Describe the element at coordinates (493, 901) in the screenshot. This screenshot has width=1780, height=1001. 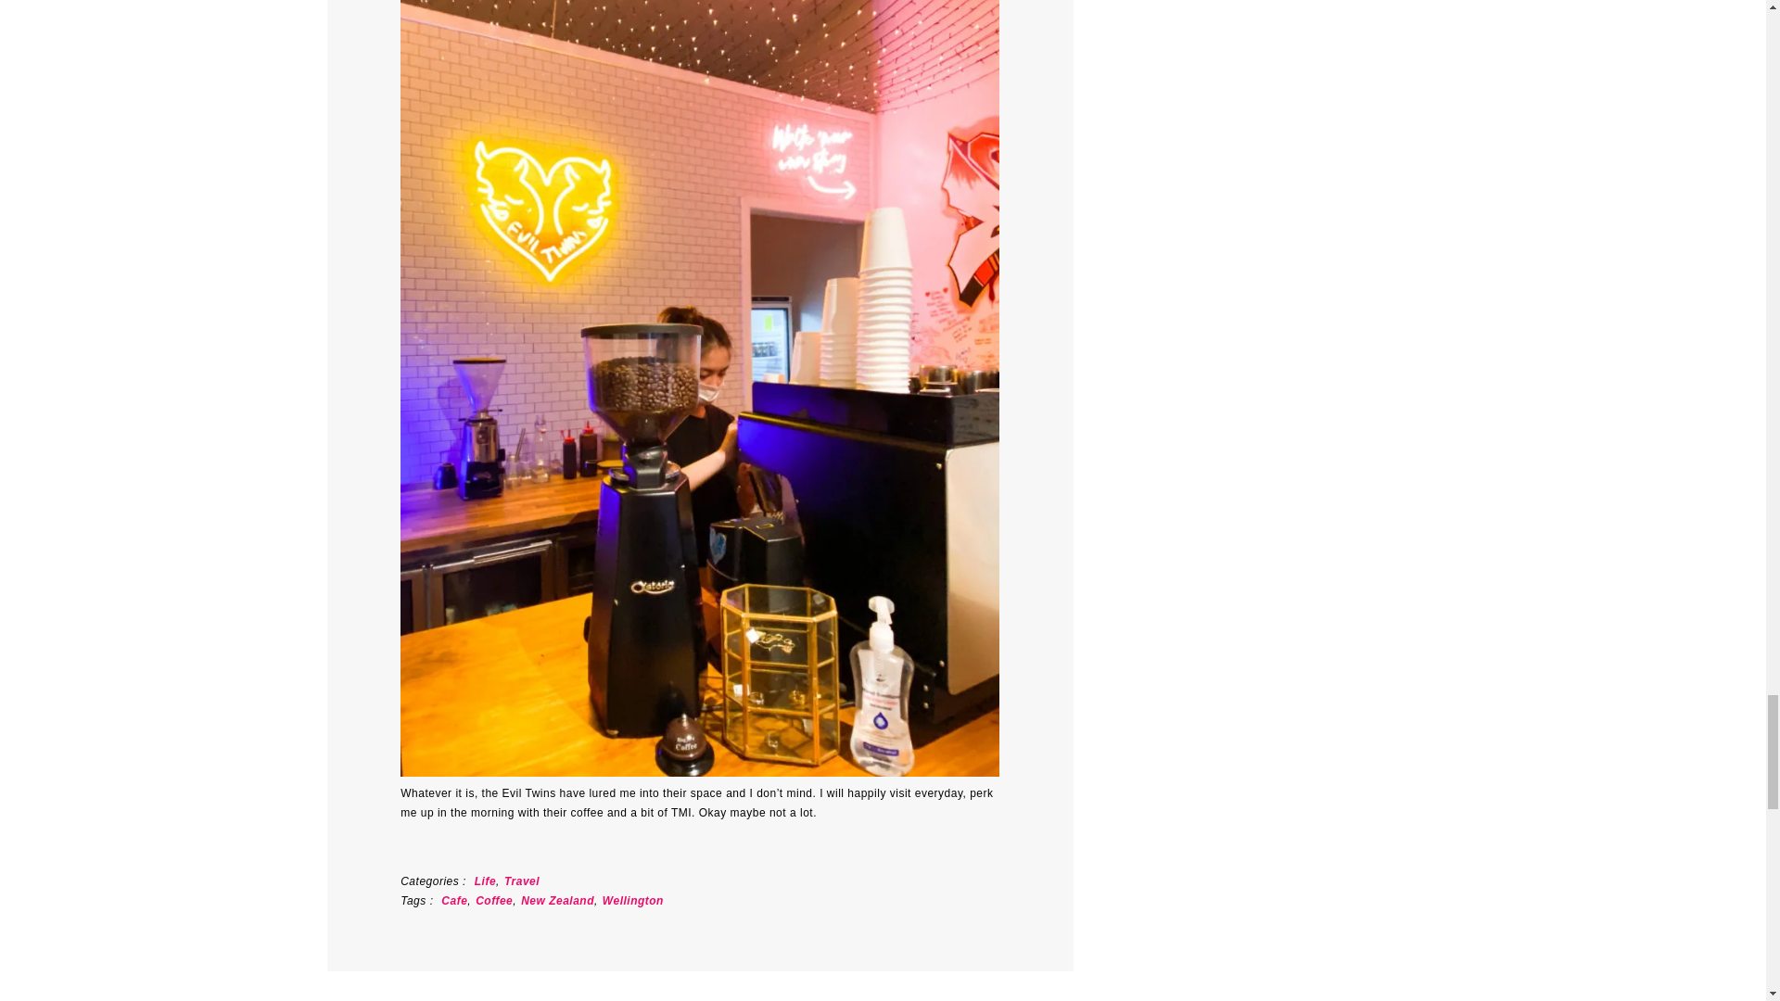
I see `Coffee` at that location.